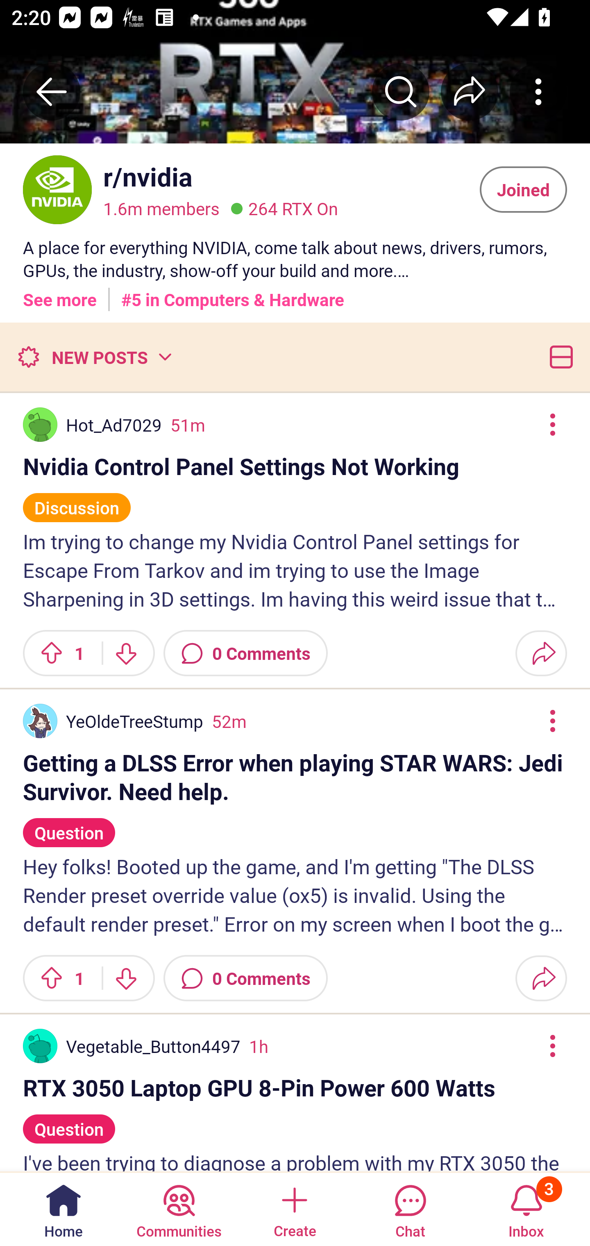 Image resolution: width=590 pixels, height=1246 pixels. I want to click on Search r/﻿nvidia, so click(401, 91).